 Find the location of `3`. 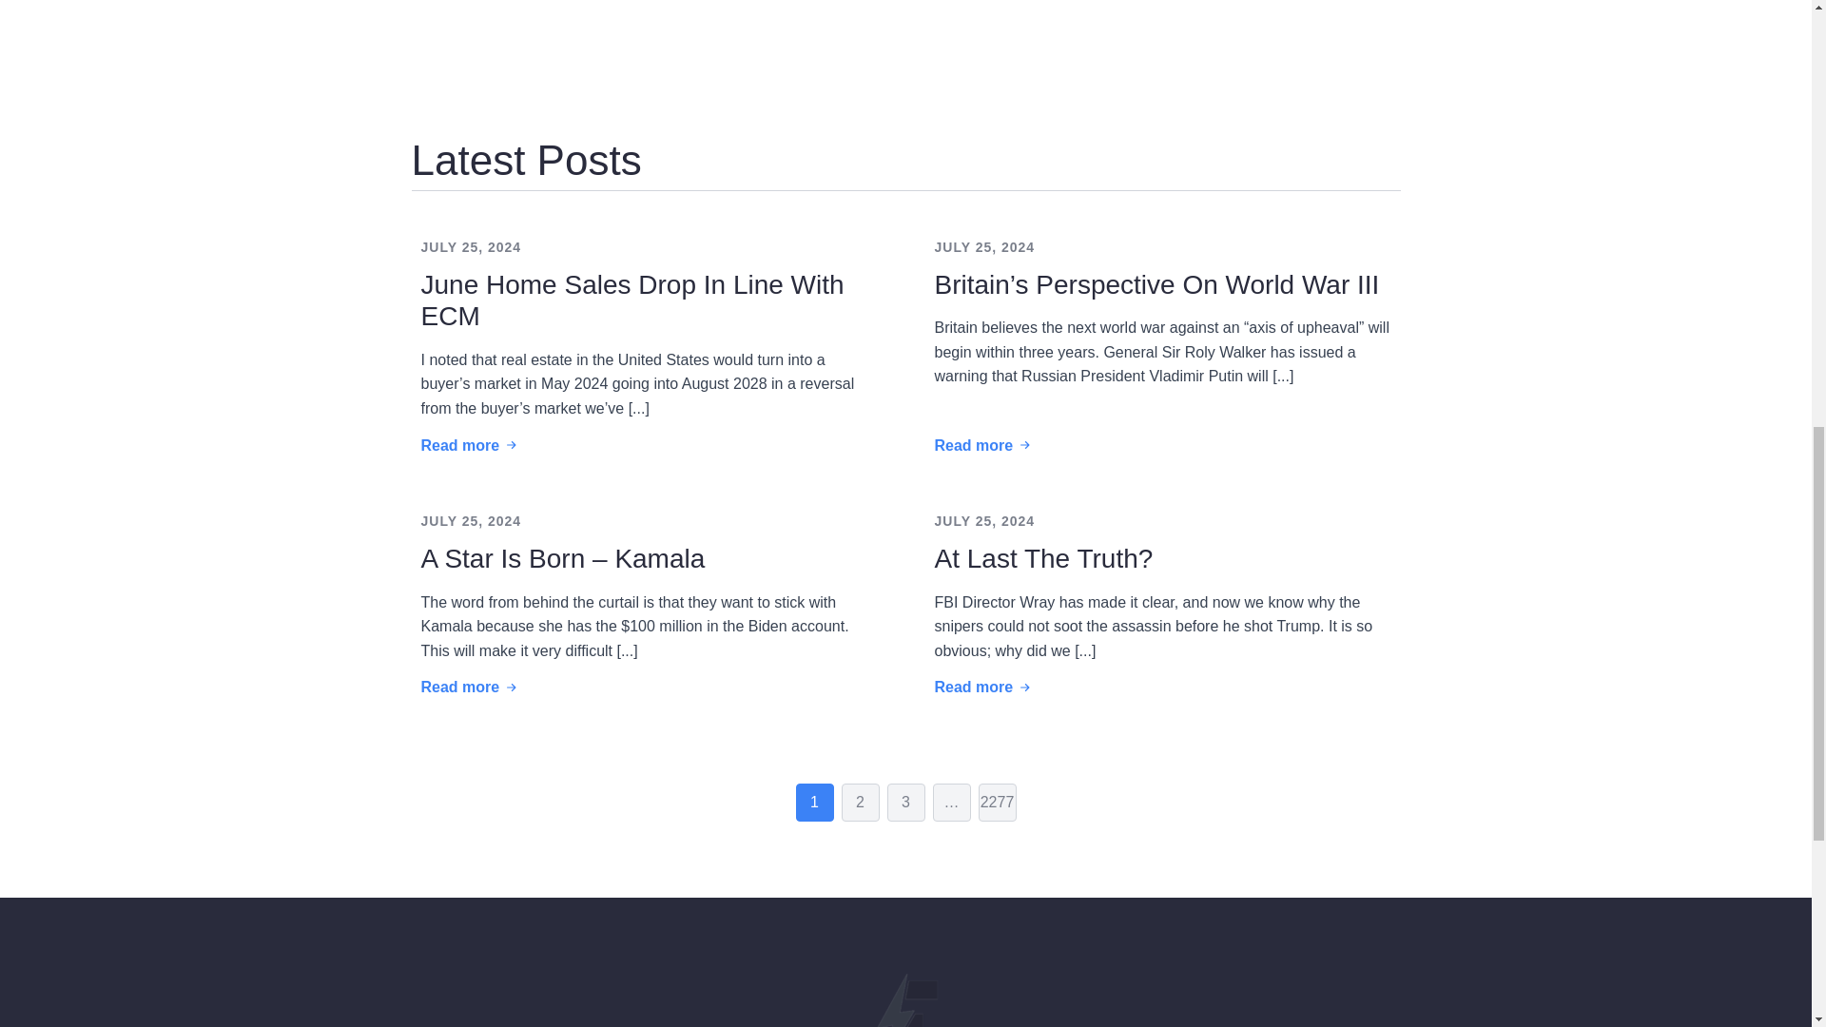

3 is located at coordinates (904, 803).